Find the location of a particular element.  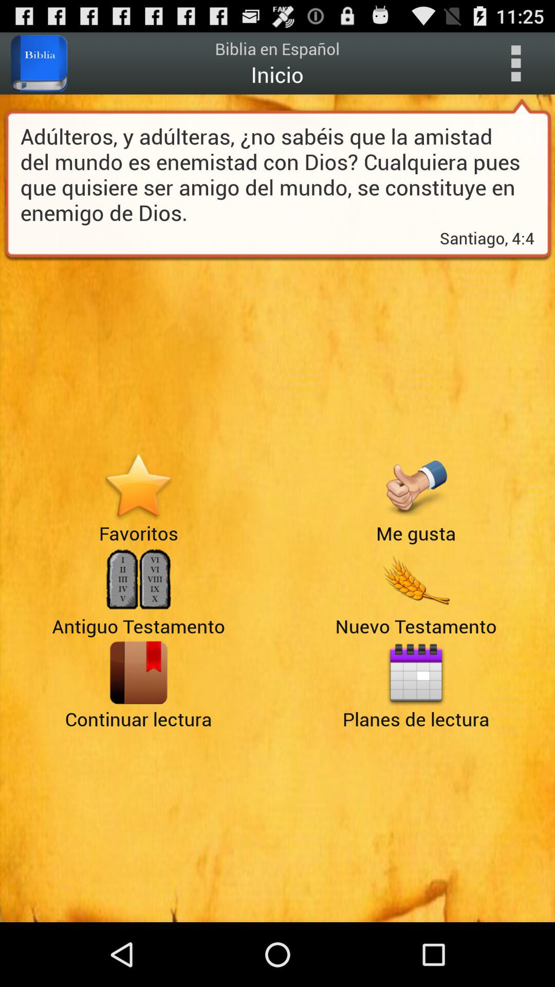

click on thumb icon is located at coordinates (416, 487).